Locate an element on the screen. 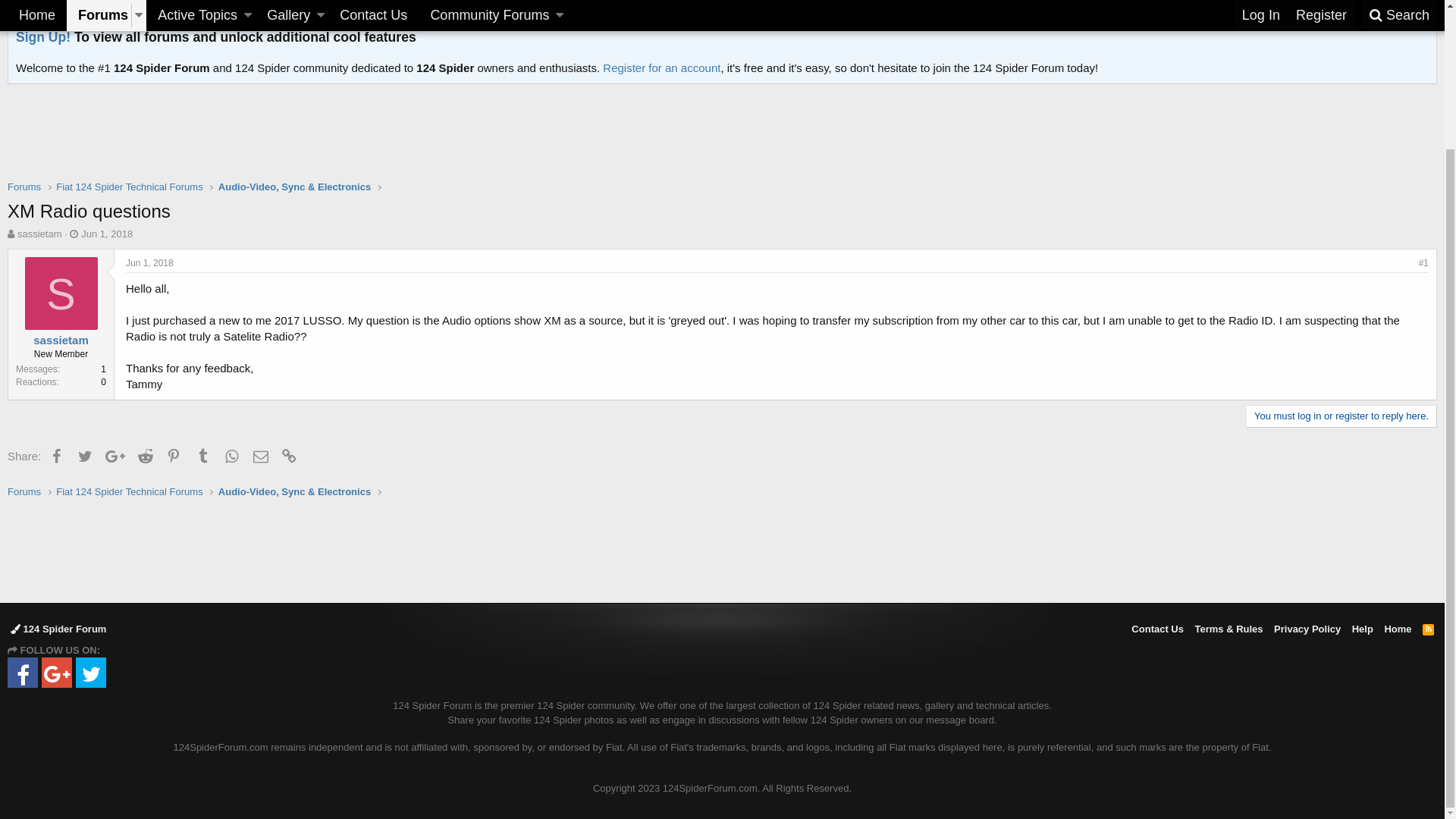 Image resolution: width=1456 pixels, height=819 pixels. Forums is located at coordinates (24, 359).